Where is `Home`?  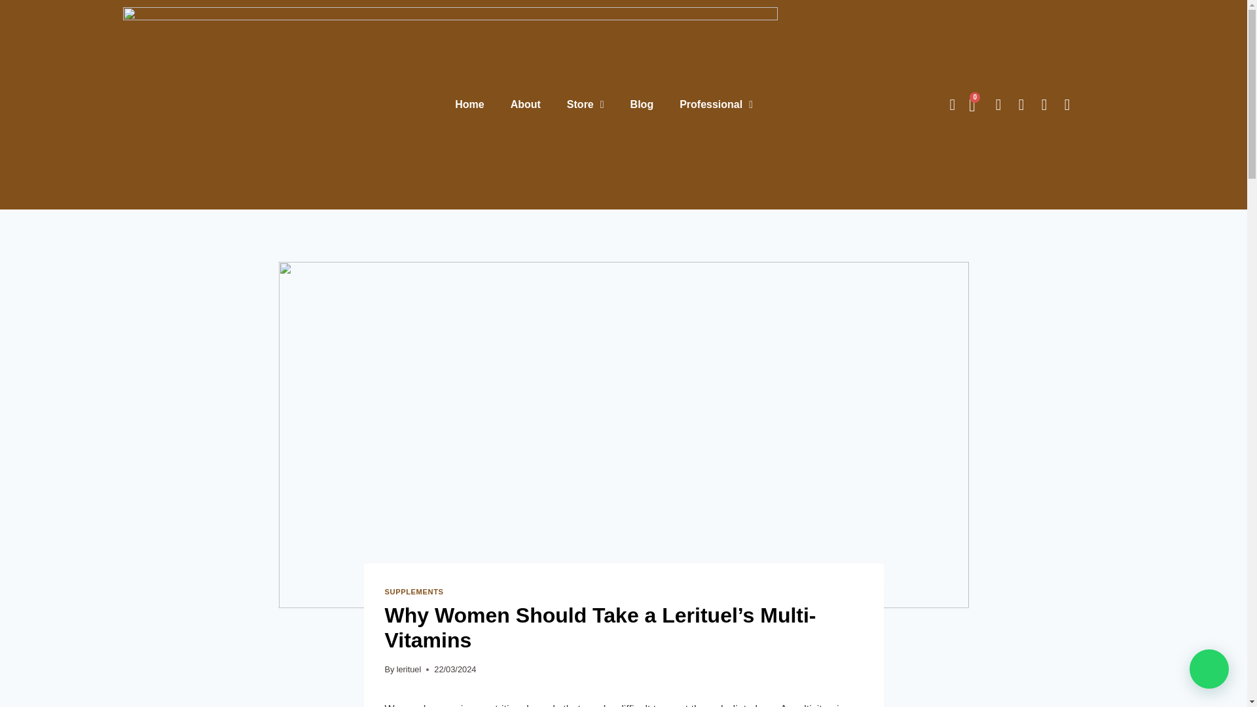
Home is located at coordinates (469, 105).